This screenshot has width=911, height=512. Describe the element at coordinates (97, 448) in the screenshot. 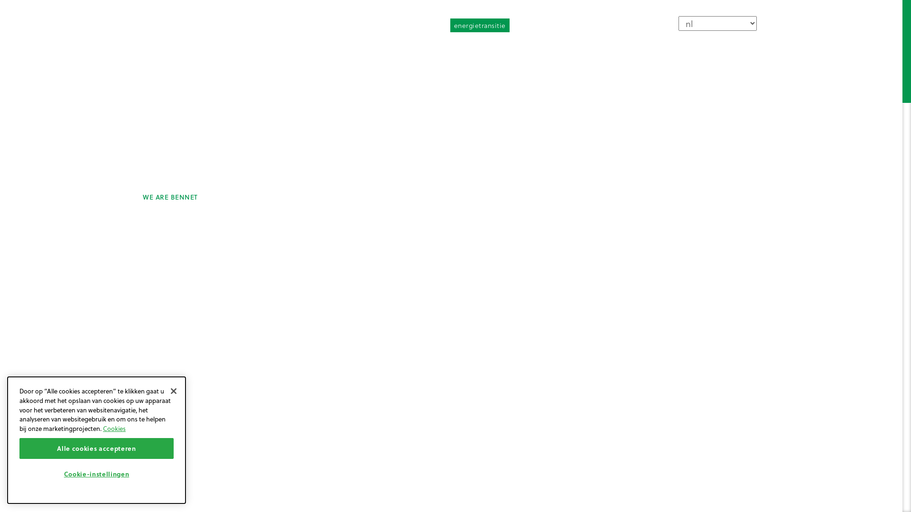

I see `Alle cookies accepteren` at that location.